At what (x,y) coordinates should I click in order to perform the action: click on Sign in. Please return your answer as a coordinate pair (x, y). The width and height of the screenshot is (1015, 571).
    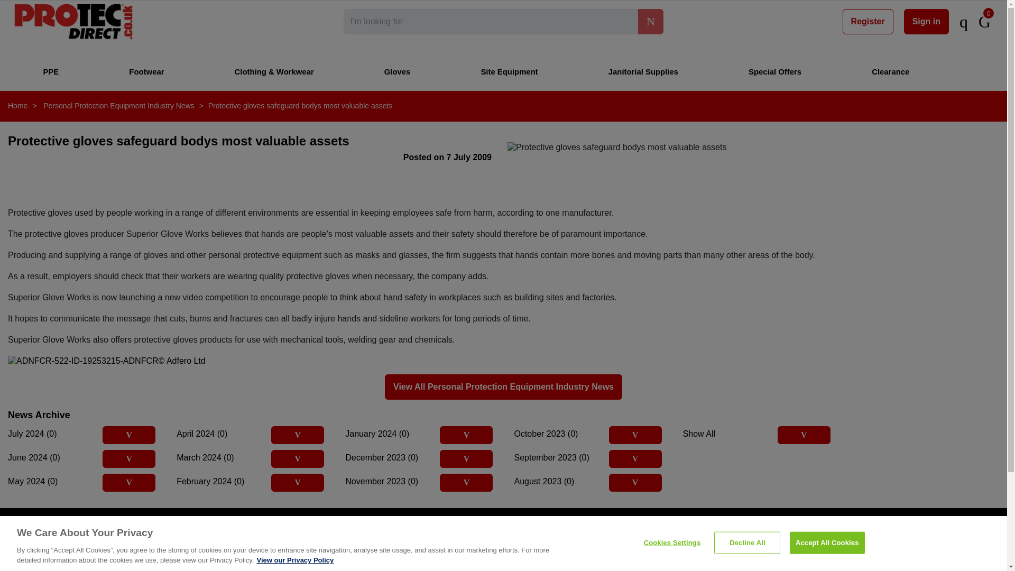
    Looking at the image, I should click on (926, 21).